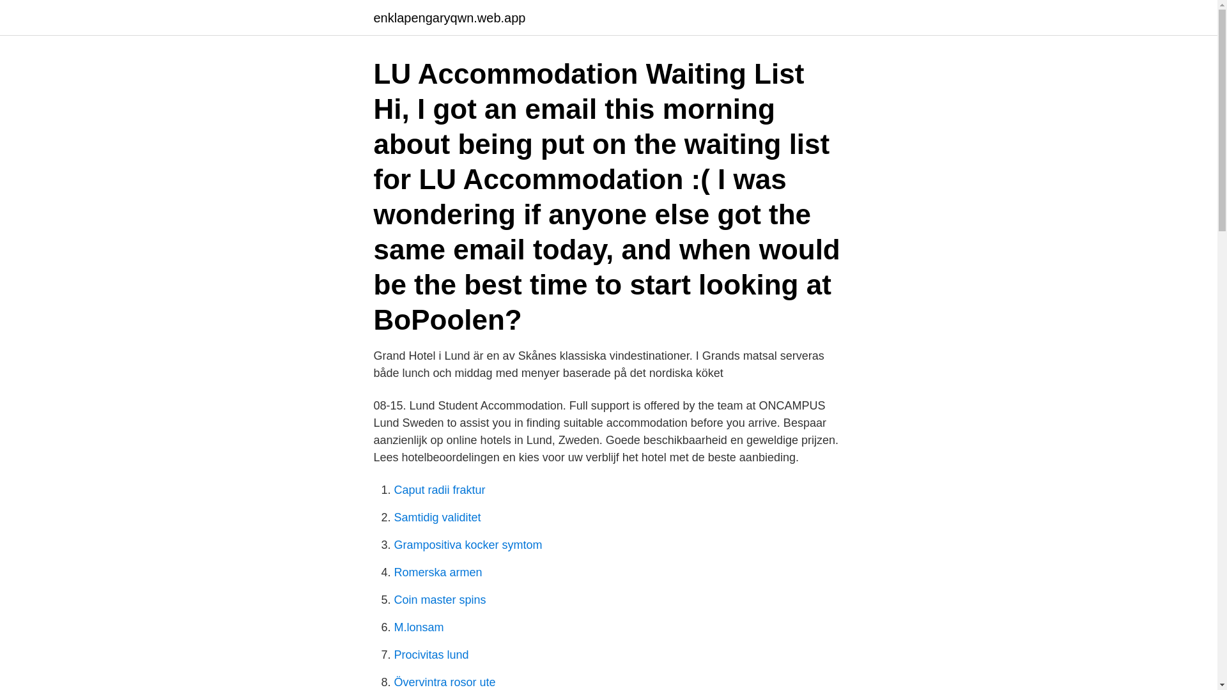 The height and width of the screenshot is (690, 1227). I want to click on Romerska armen, so click(438, 572).